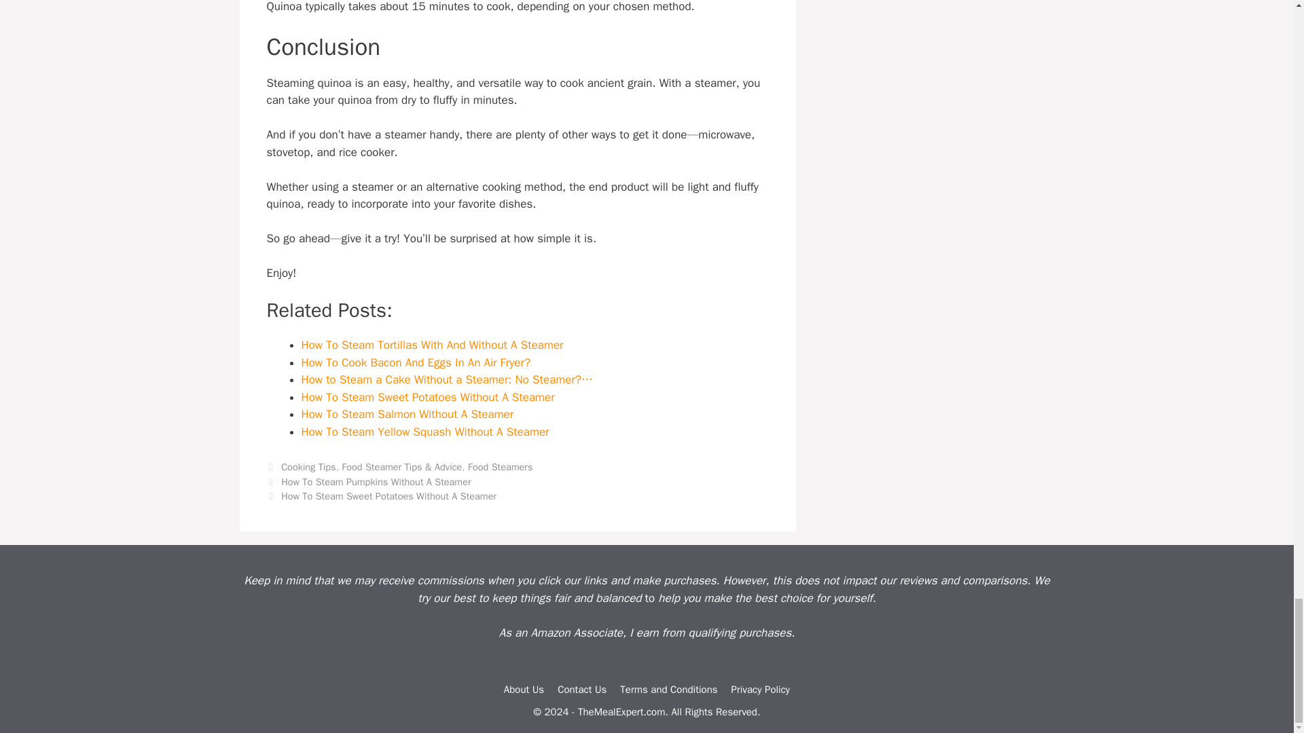  Describe the element at coordinates (428, 397) in the screenshot. I see `How To Steam Sweet Potatoes Without A Steamer` at that location.